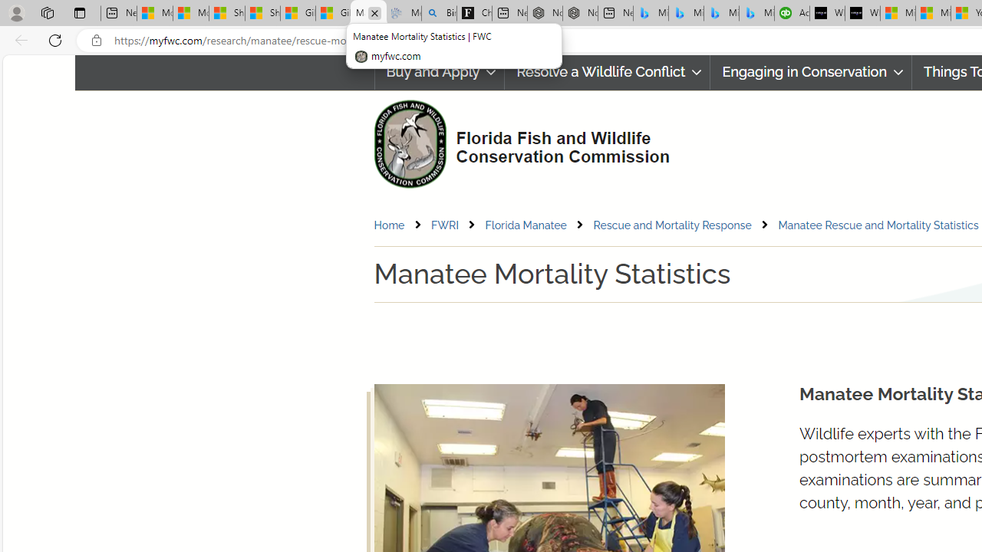 This screenshot has width=982, height=552. Describe the element at coordinates (388, 225) in the screenshot. I see `Home` at that location.